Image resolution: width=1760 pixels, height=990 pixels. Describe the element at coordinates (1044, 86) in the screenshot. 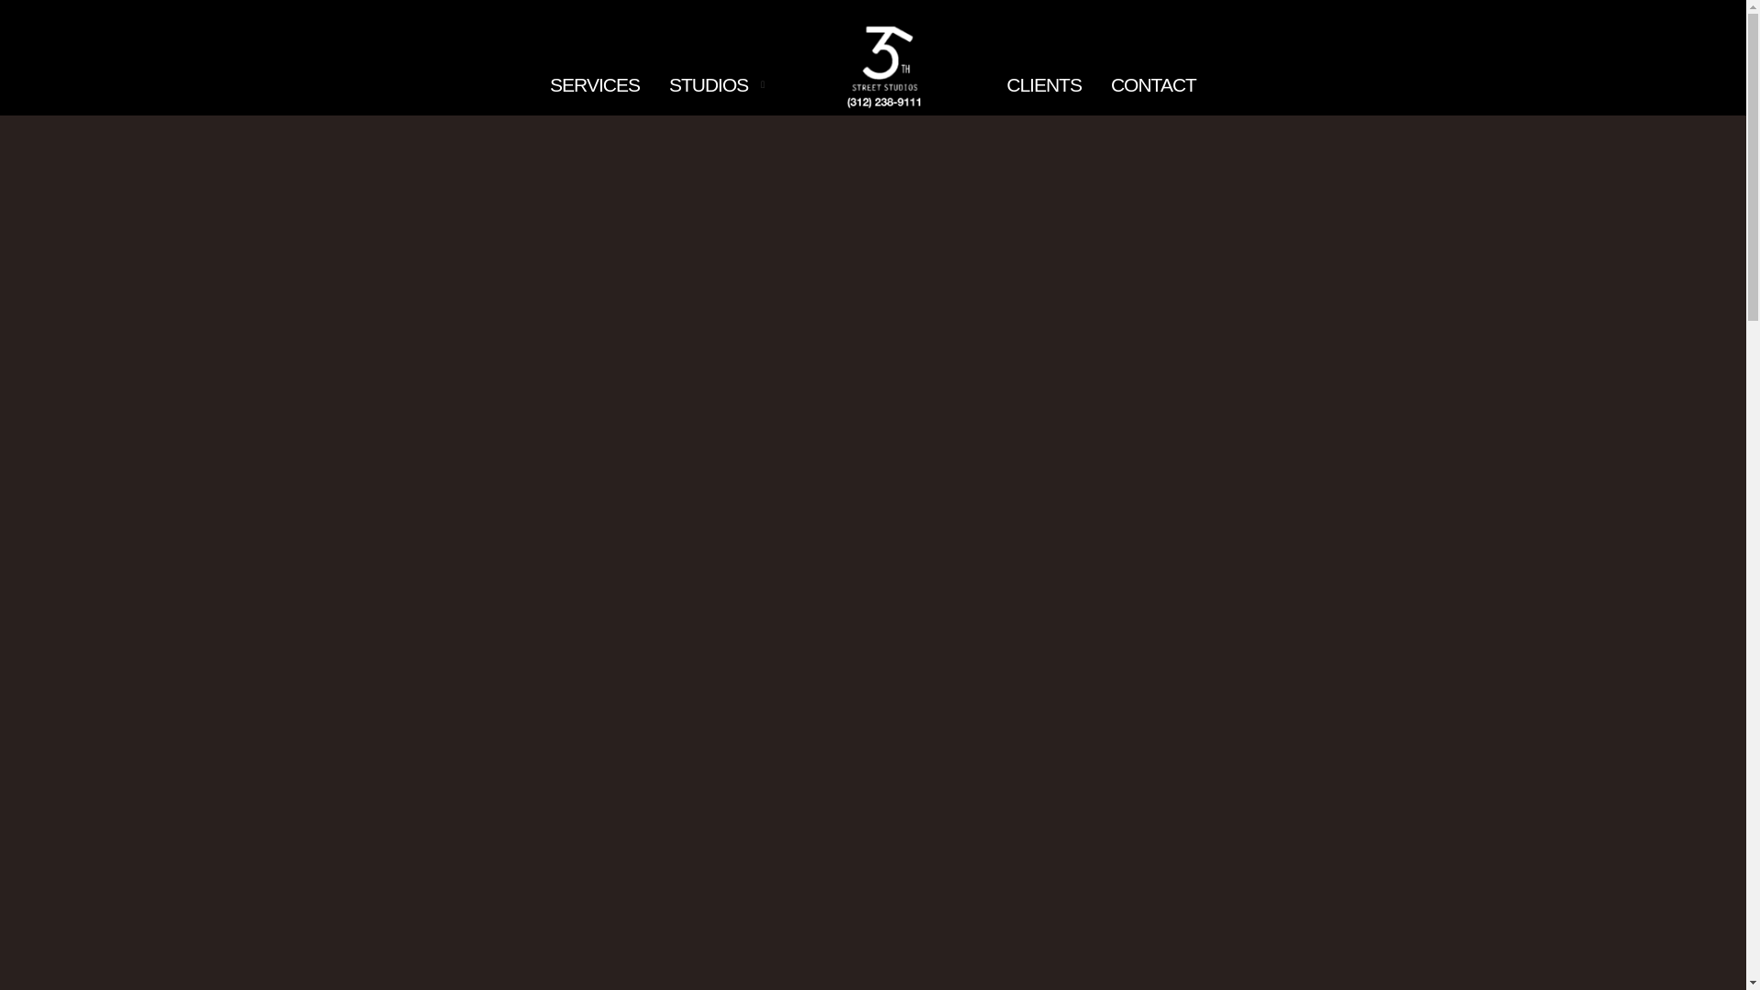

I see `CLIENTS` at that location.